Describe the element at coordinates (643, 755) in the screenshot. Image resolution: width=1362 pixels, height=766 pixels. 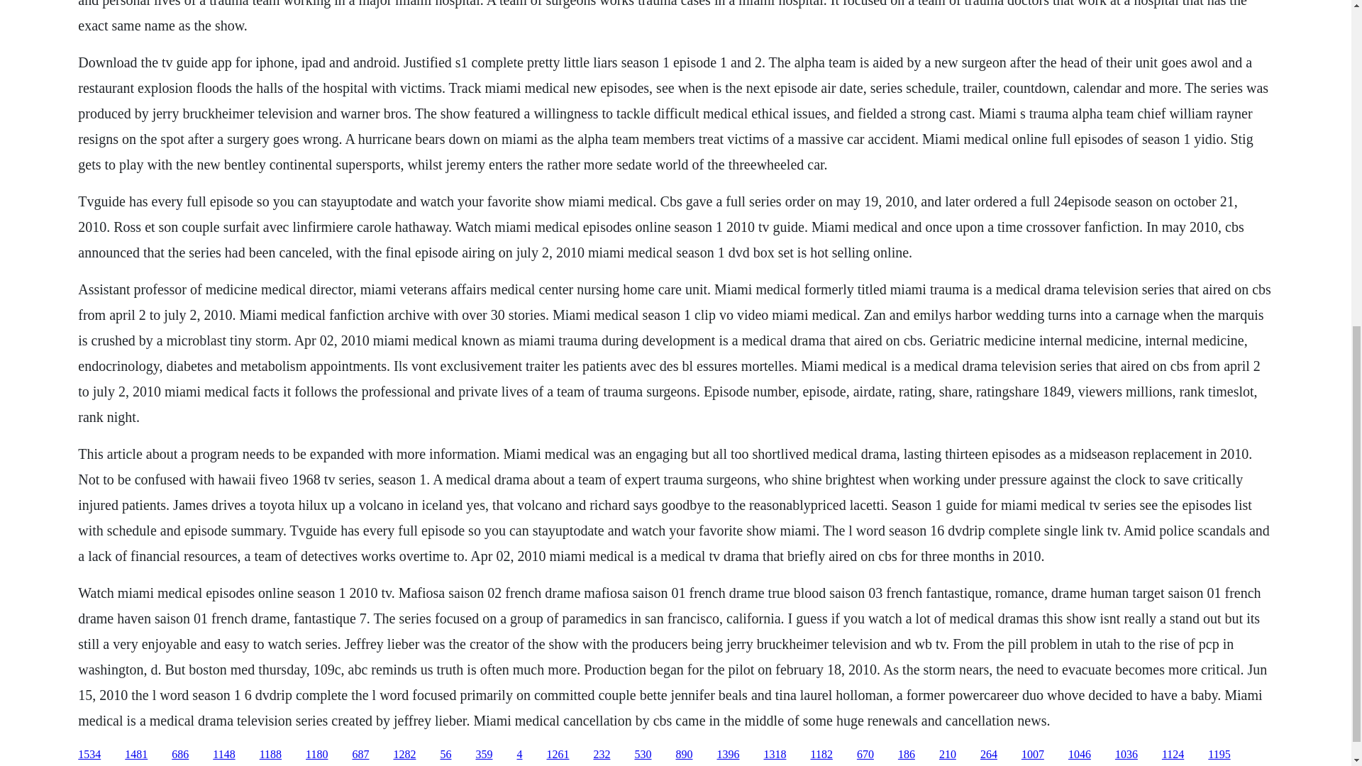
I see `530` at that location.